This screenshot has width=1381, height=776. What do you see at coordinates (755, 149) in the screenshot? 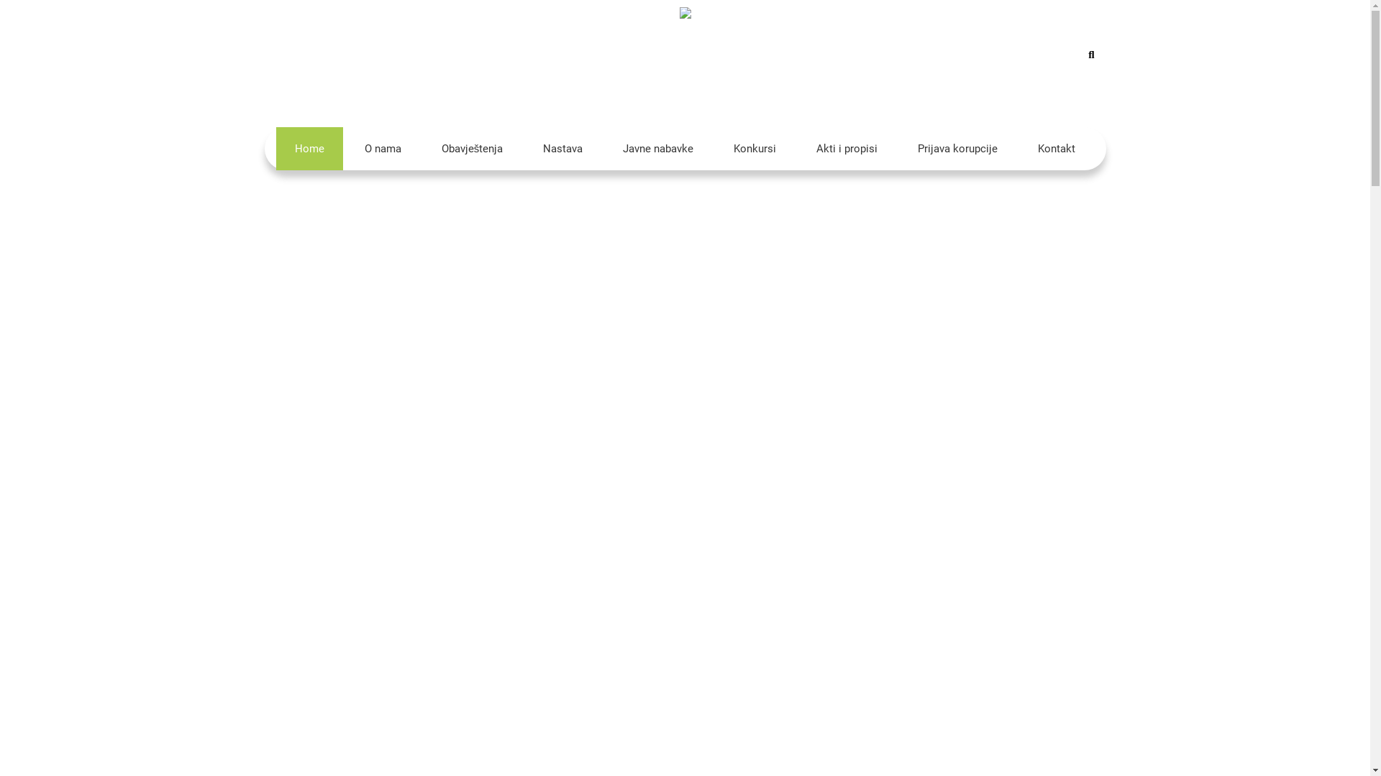
I see `Konkursi` at bounding box center [755, 149].